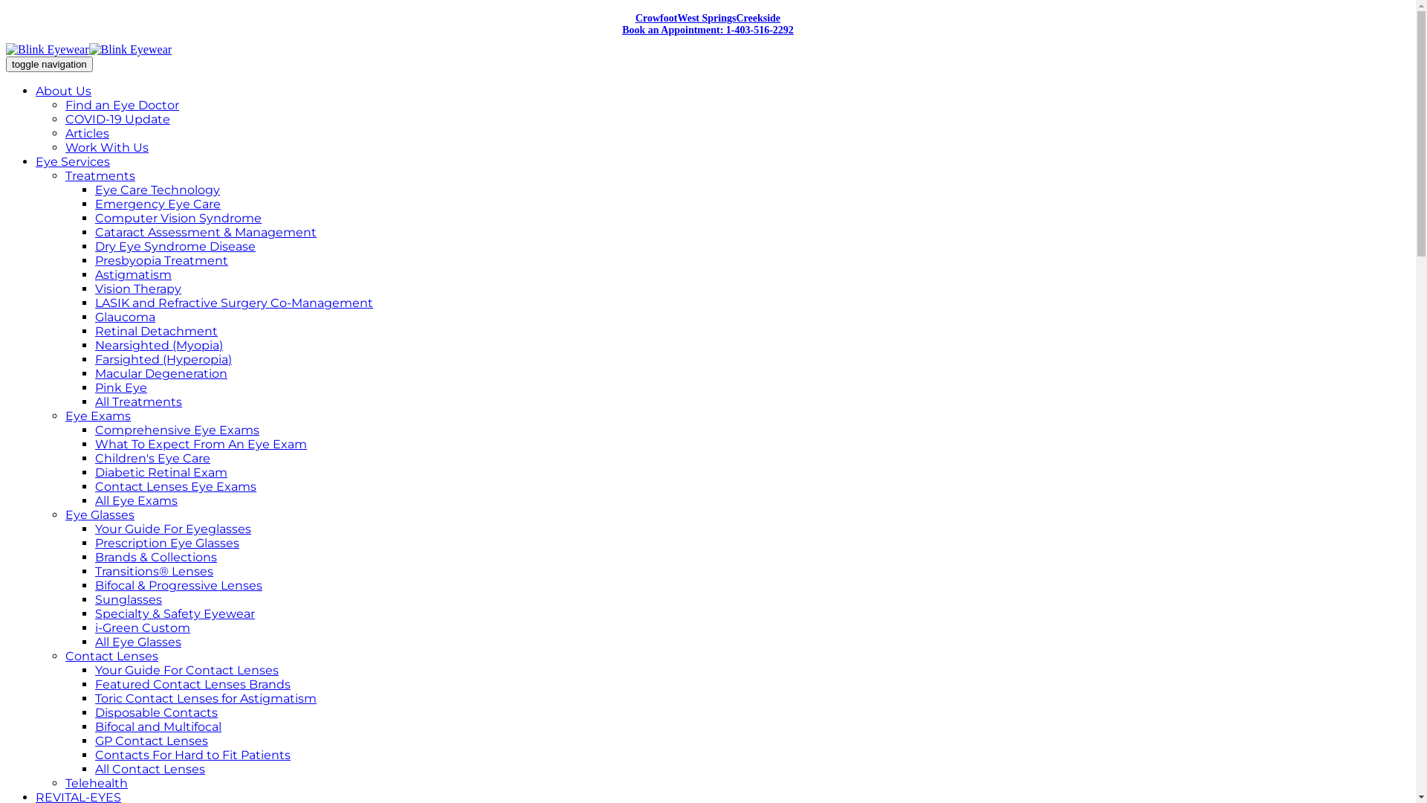  I want to click on Computer Vision Syndrome, so click(178, 219).